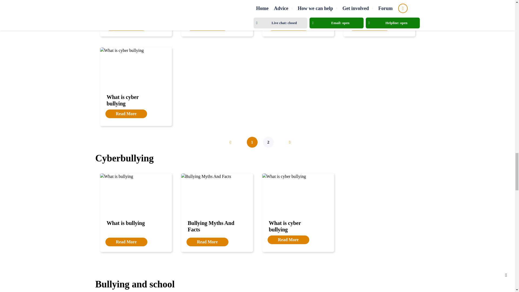 This screenshot has height=292, width=519. What do you see at coordinates (207, 26) in the screenshot?
I see `Read More: Social Bullying` at bounding box center [207, 26].